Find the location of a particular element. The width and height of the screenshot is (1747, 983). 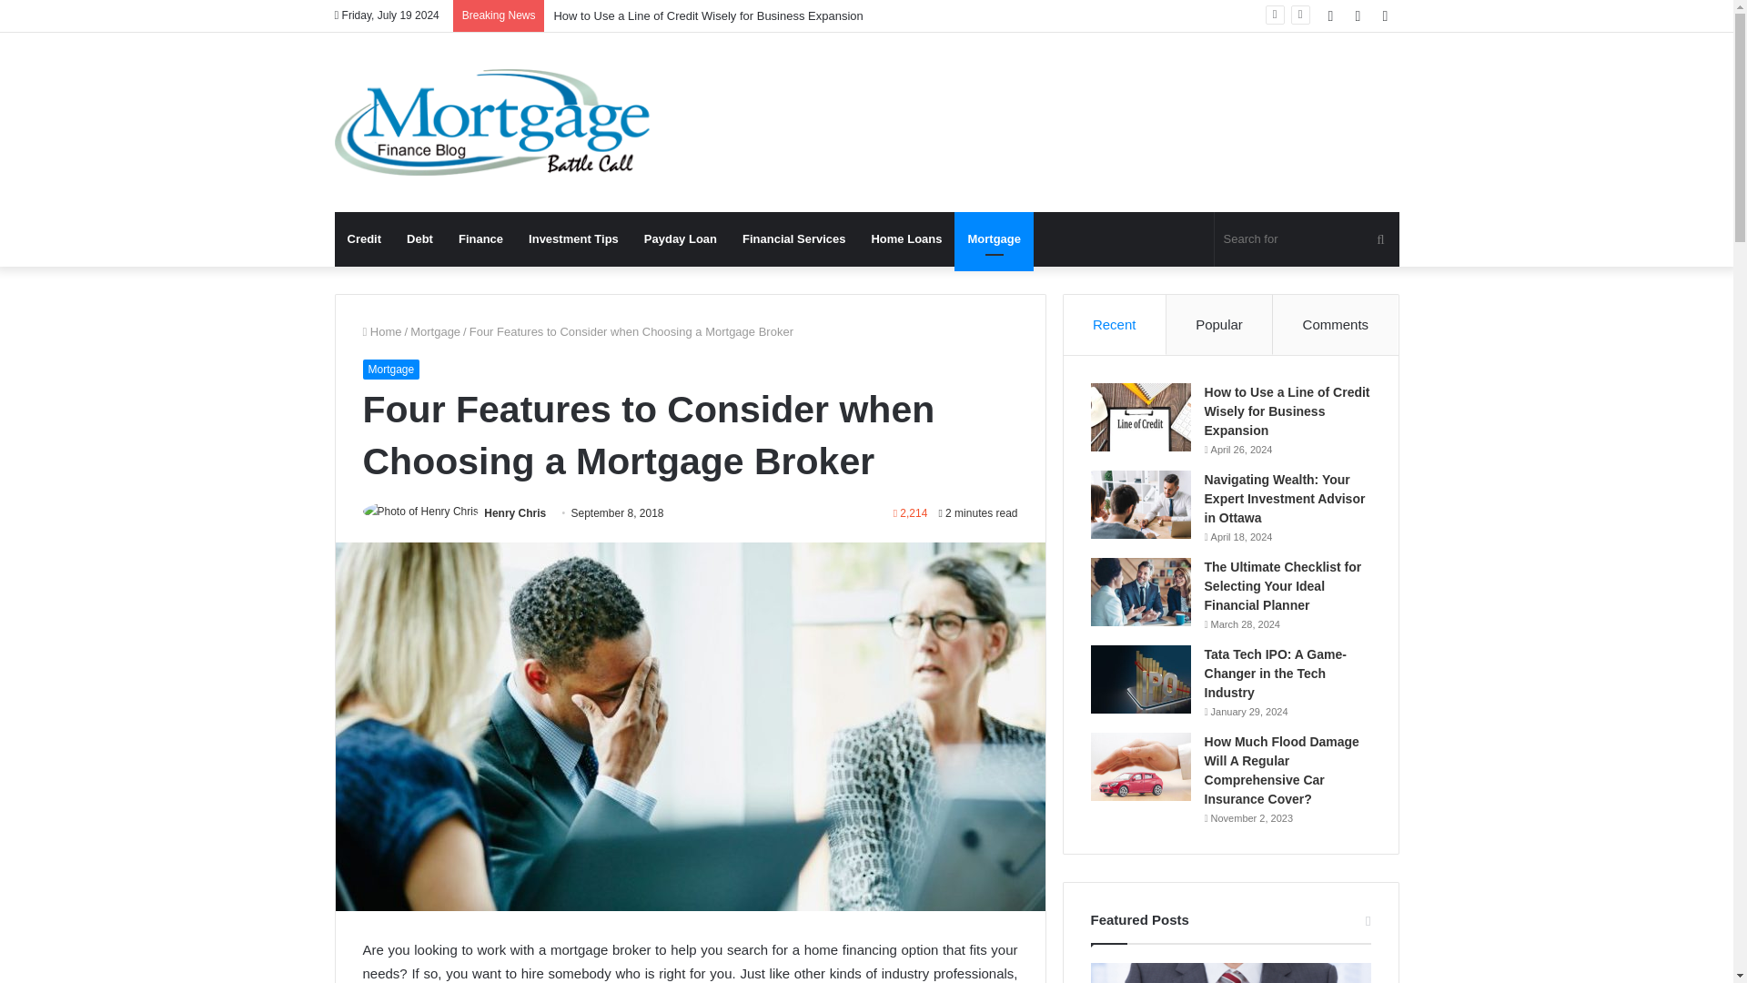

Financial Services is located at coordinates (793, 238).